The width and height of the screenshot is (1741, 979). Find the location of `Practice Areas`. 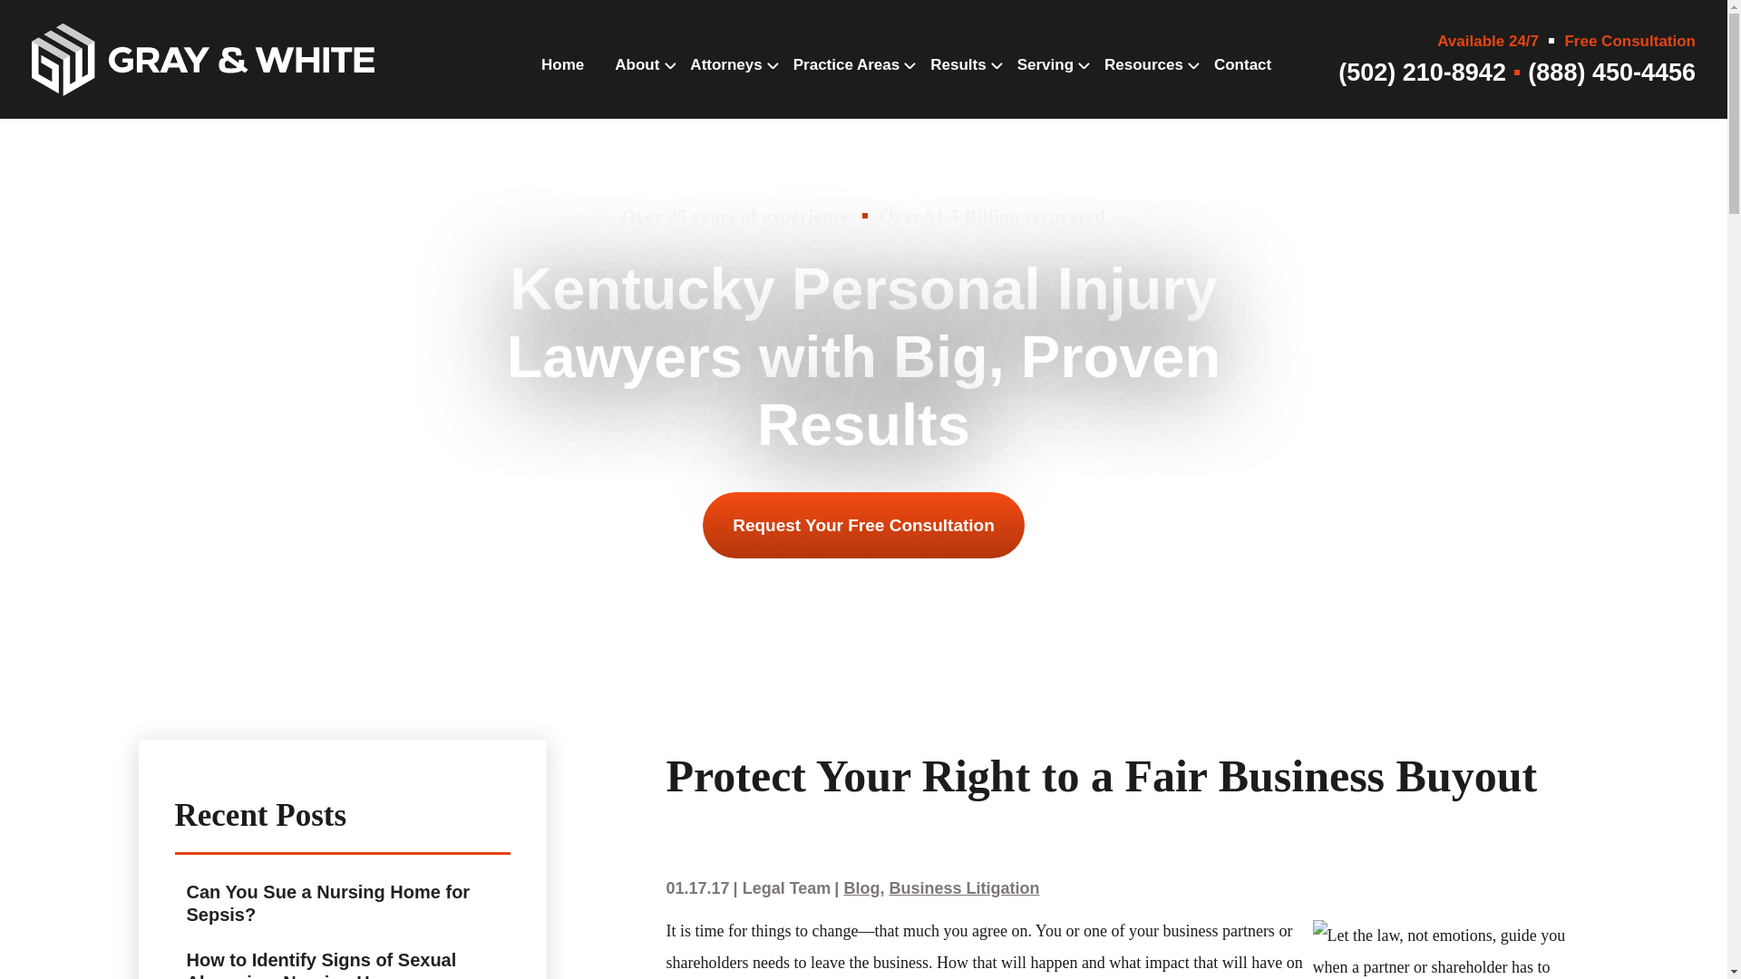

Practice Areas is located at coordinates (847, 82).